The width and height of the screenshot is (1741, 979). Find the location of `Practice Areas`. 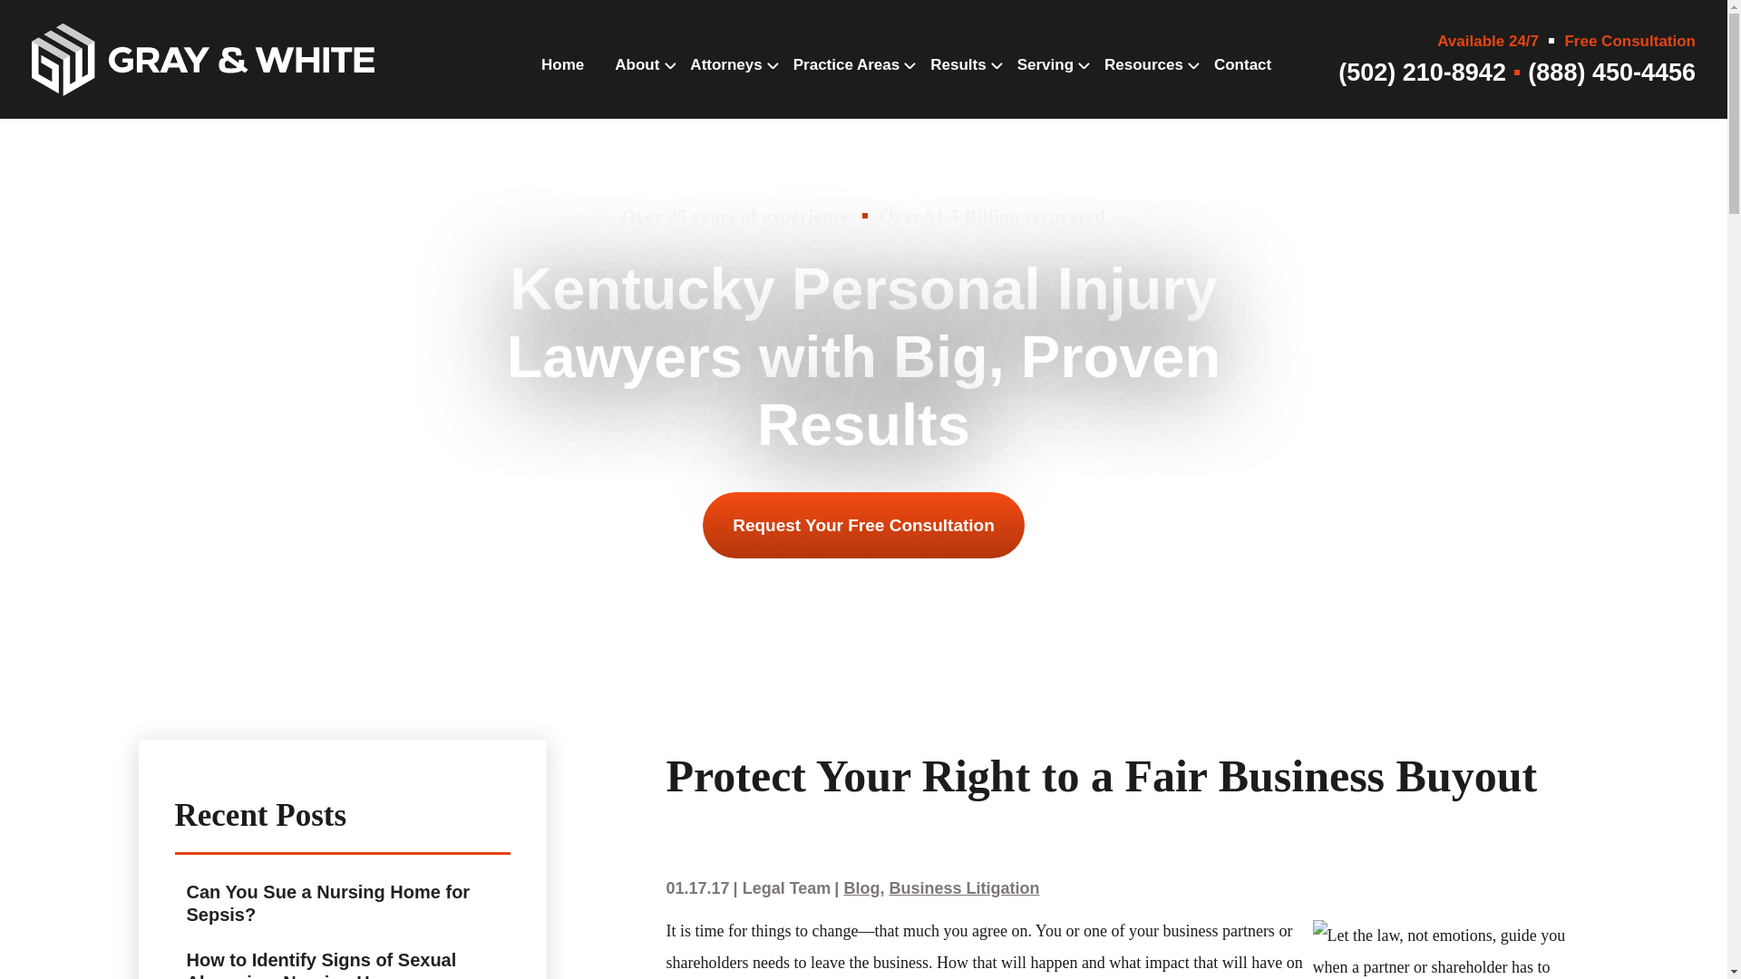

Practice Areas is located at coordinates (847, 82).